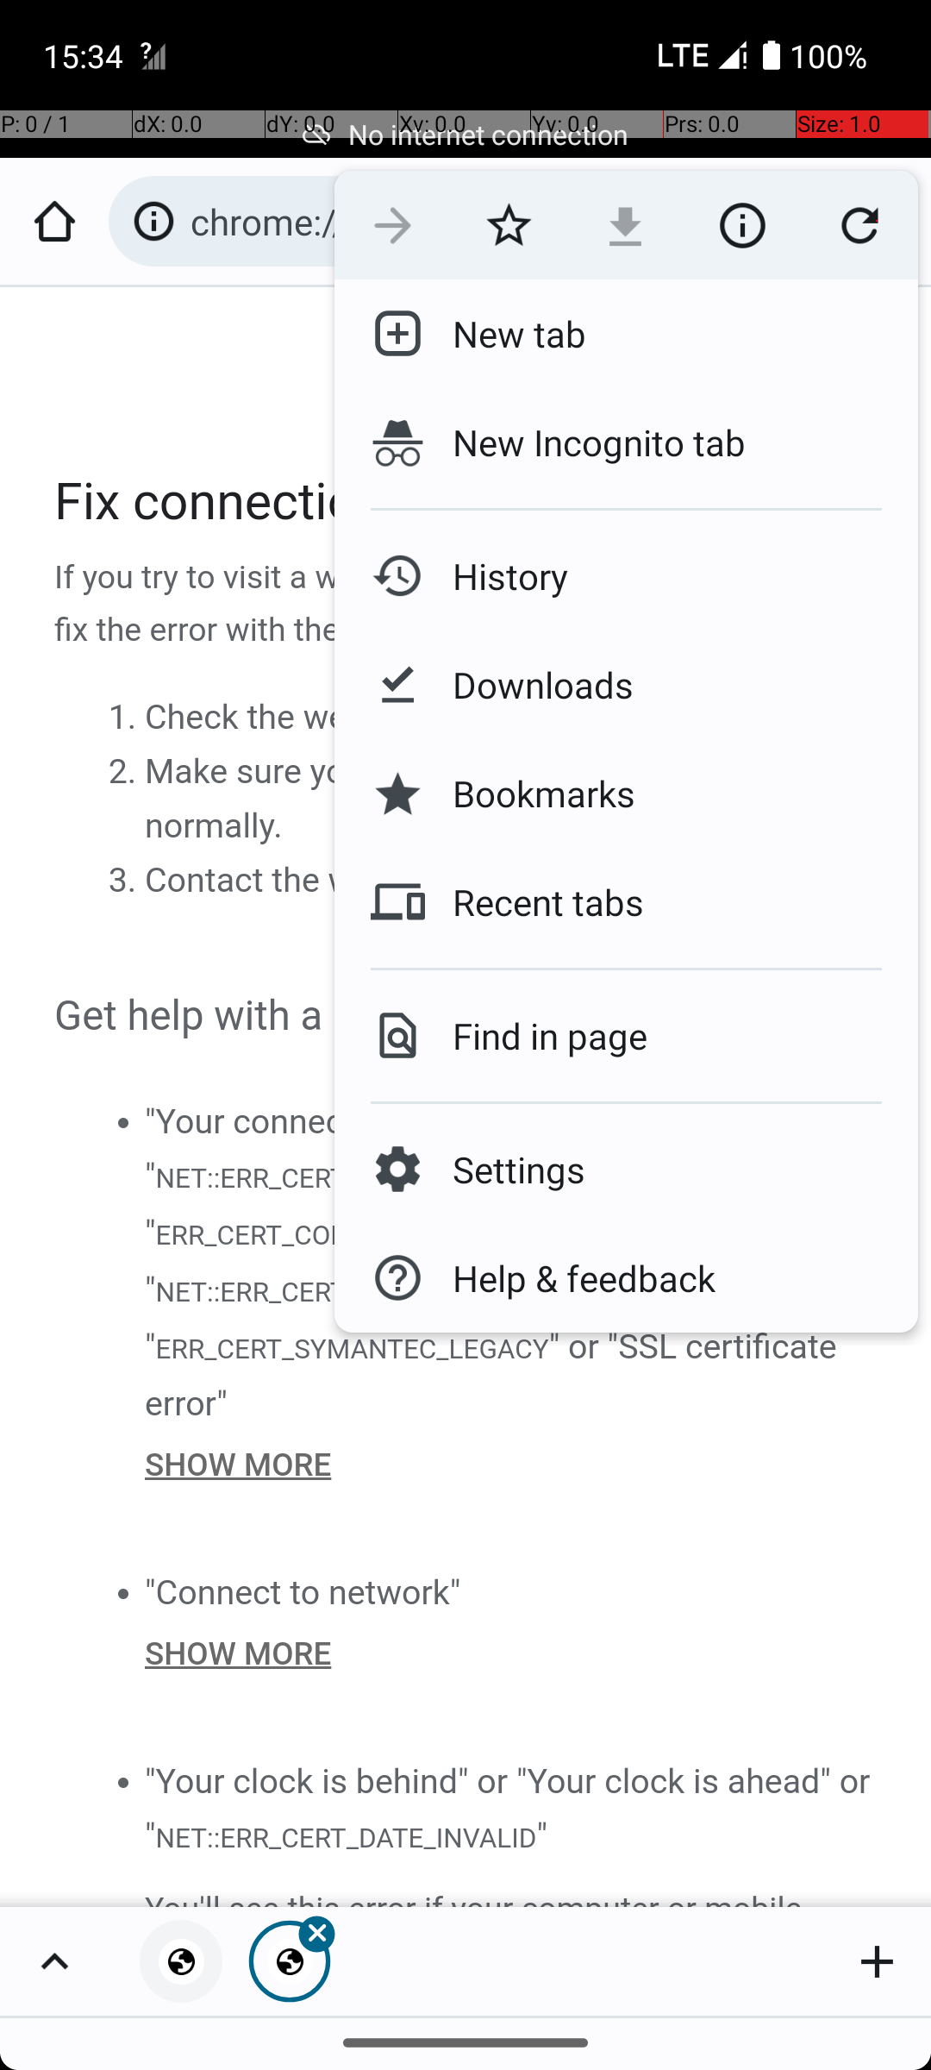 The width and height of the screenshot is (931, 2070). What do you see at coordinates (536, 1035) in the screenshot?
I see `Find in page` at bounding box center [536, 1035].